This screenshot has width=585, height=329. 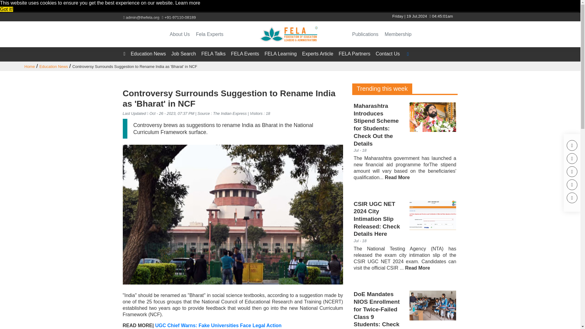 I want to click on Learn more, so click(x=187, y=3).